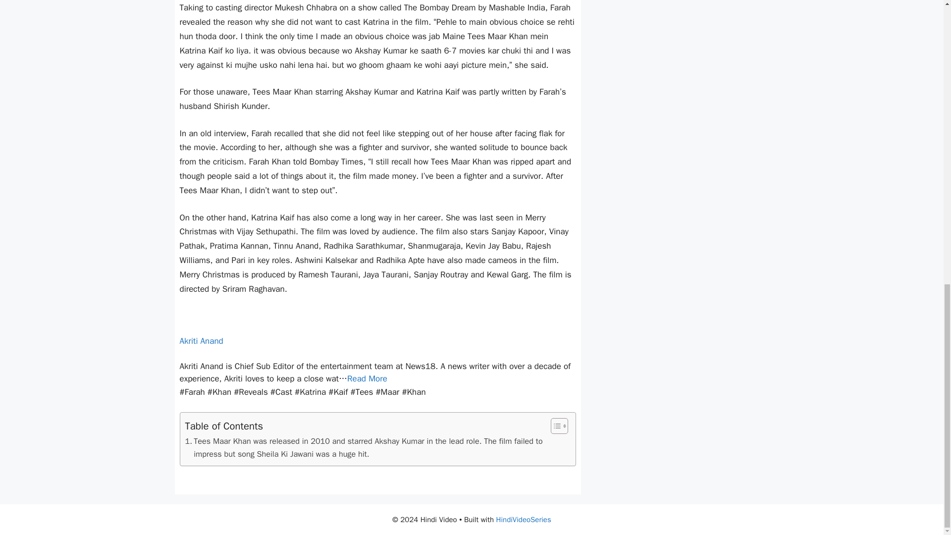  I want to click on HindiVideoSeries, so click(524, 520).